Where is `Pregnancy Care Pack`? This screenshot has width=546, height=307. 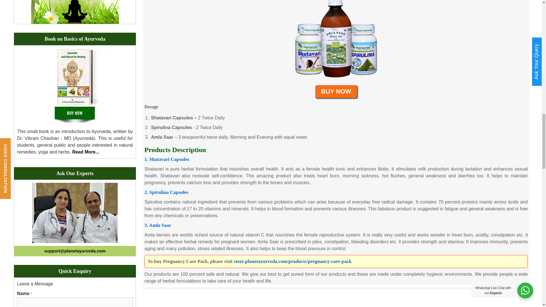
Pregnancy Care Pack is located at coordinates (336, 41).